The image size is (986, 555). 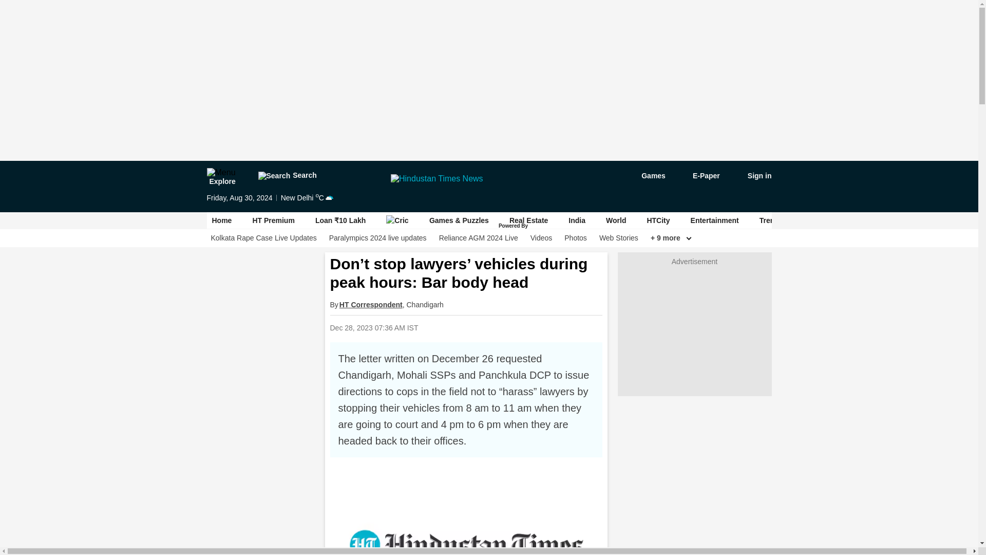 What do you see at coordinates (700, 176) in the screenshot?
I see `E-Paper` at bounding box center [700, 176].